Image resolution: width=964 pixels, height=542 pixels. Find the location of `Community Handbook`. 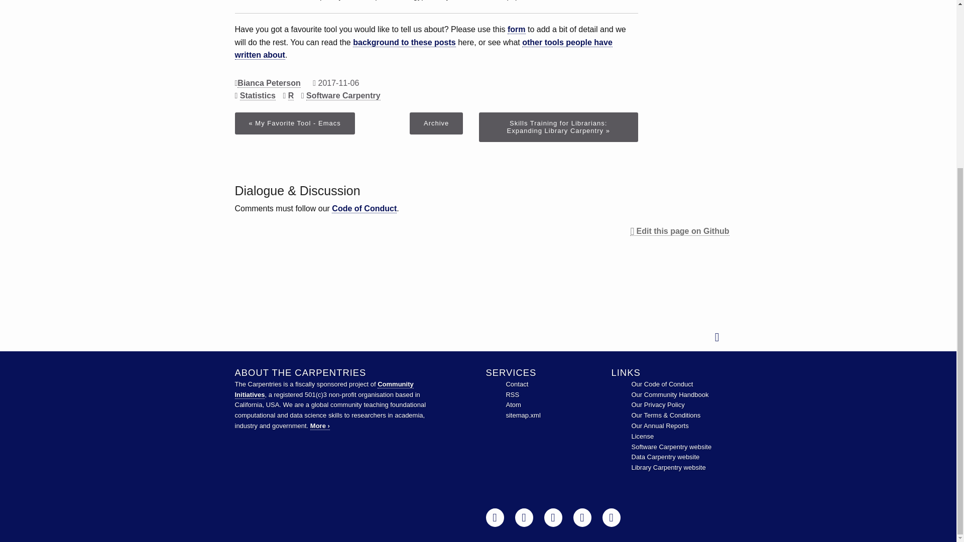

Community Handbook is located at coordinates (670, 394).